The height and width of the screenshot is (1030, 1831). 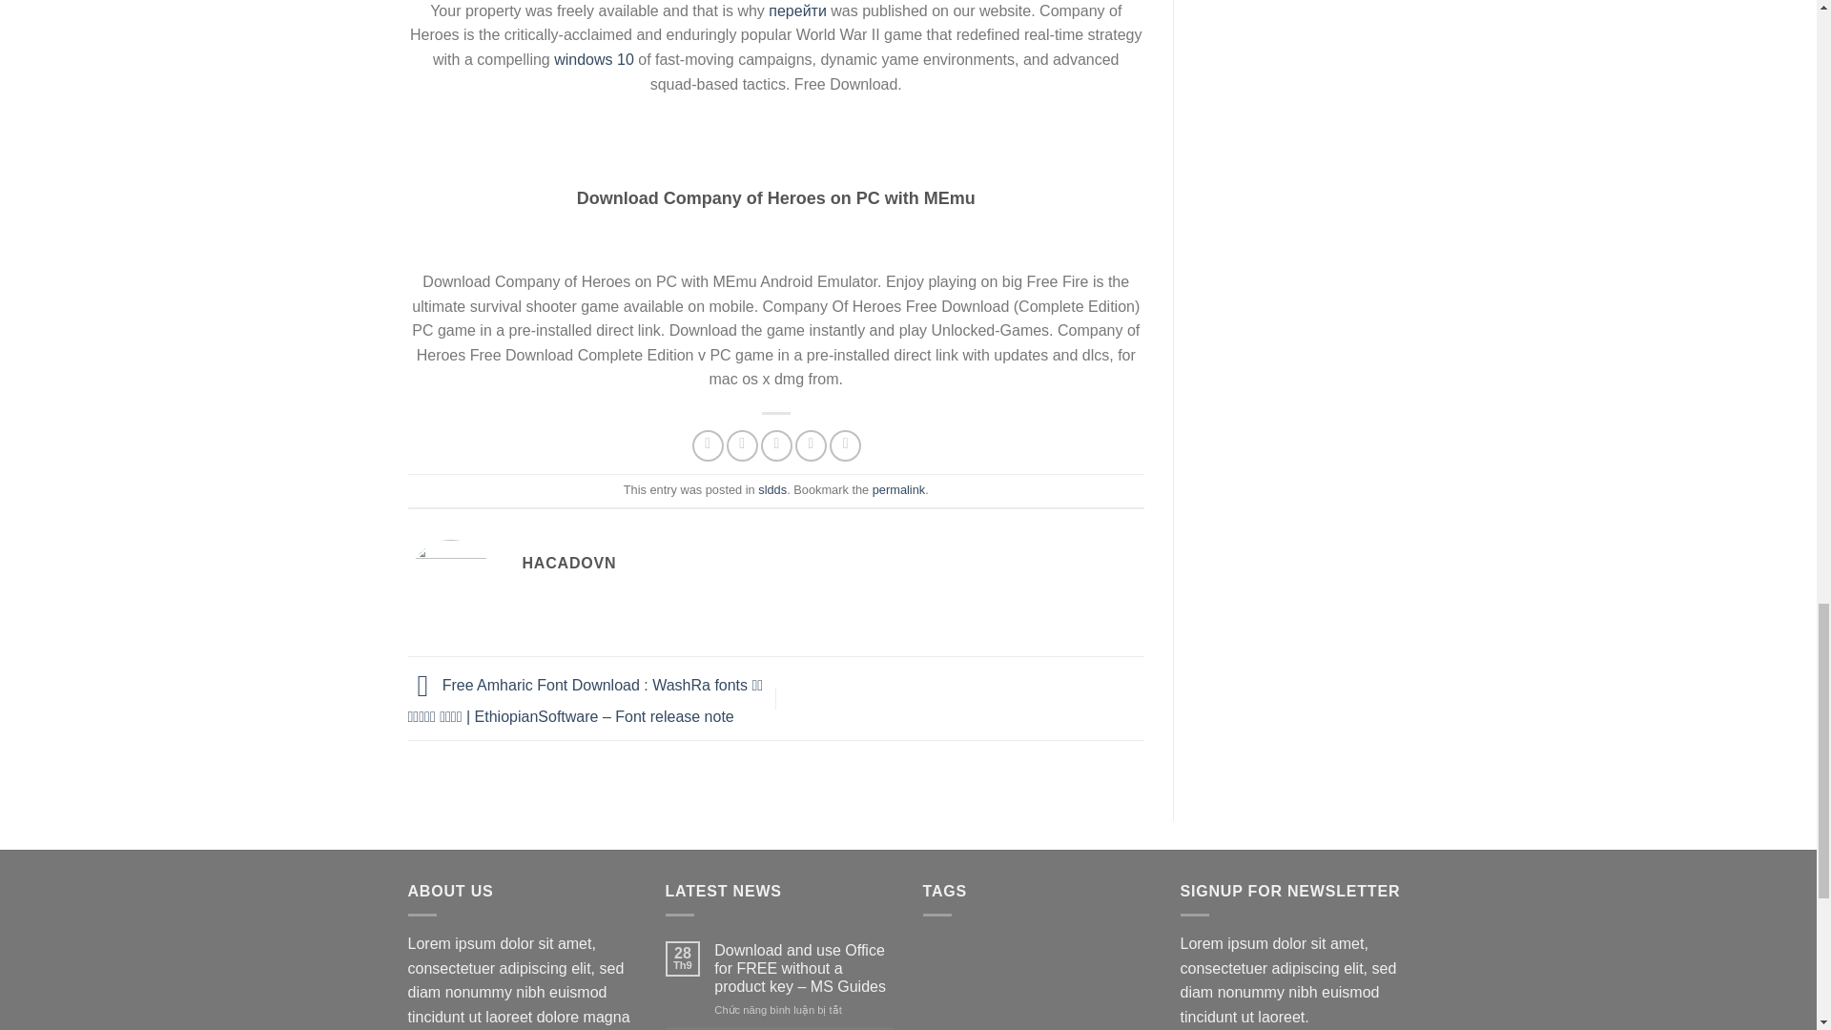 What do you see at coordinates (708, 445) in the screenshot?
I see `Share on Facebook` at bounding box center [708, 445].